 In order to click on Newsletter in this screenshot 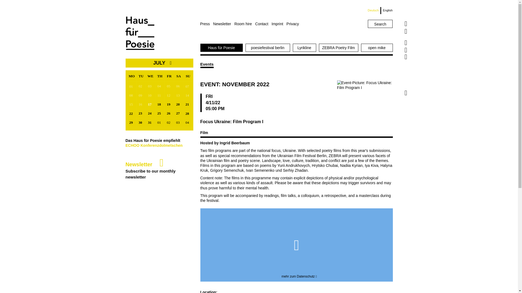, I will do `click(223, 24)`.